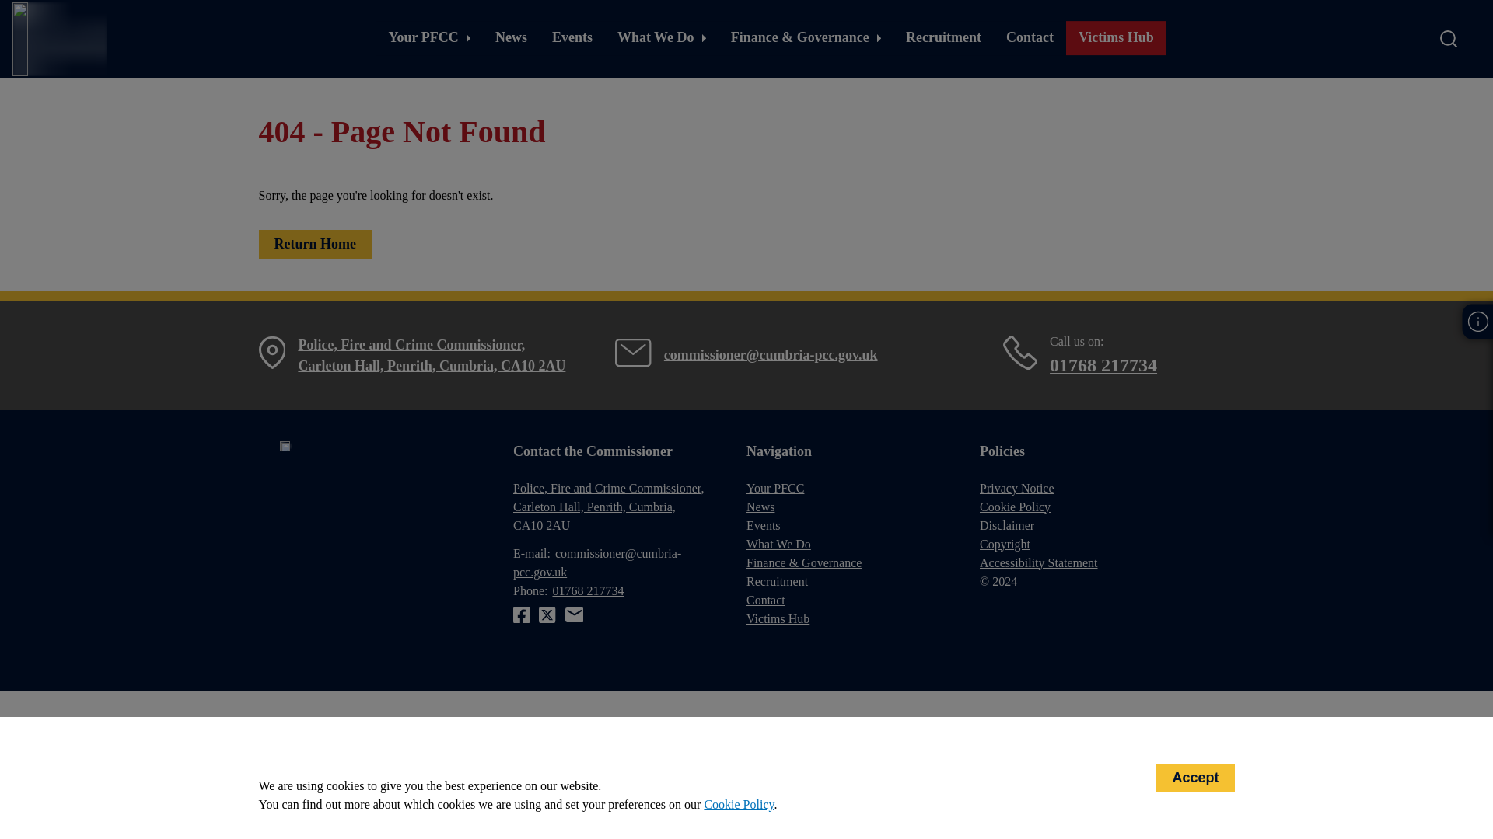 Image resolution: width=1493 pixels, height=839 pixels. Describe the element at coordinates (943, 38) in the screenshot. I see `Recruitment` at that location.